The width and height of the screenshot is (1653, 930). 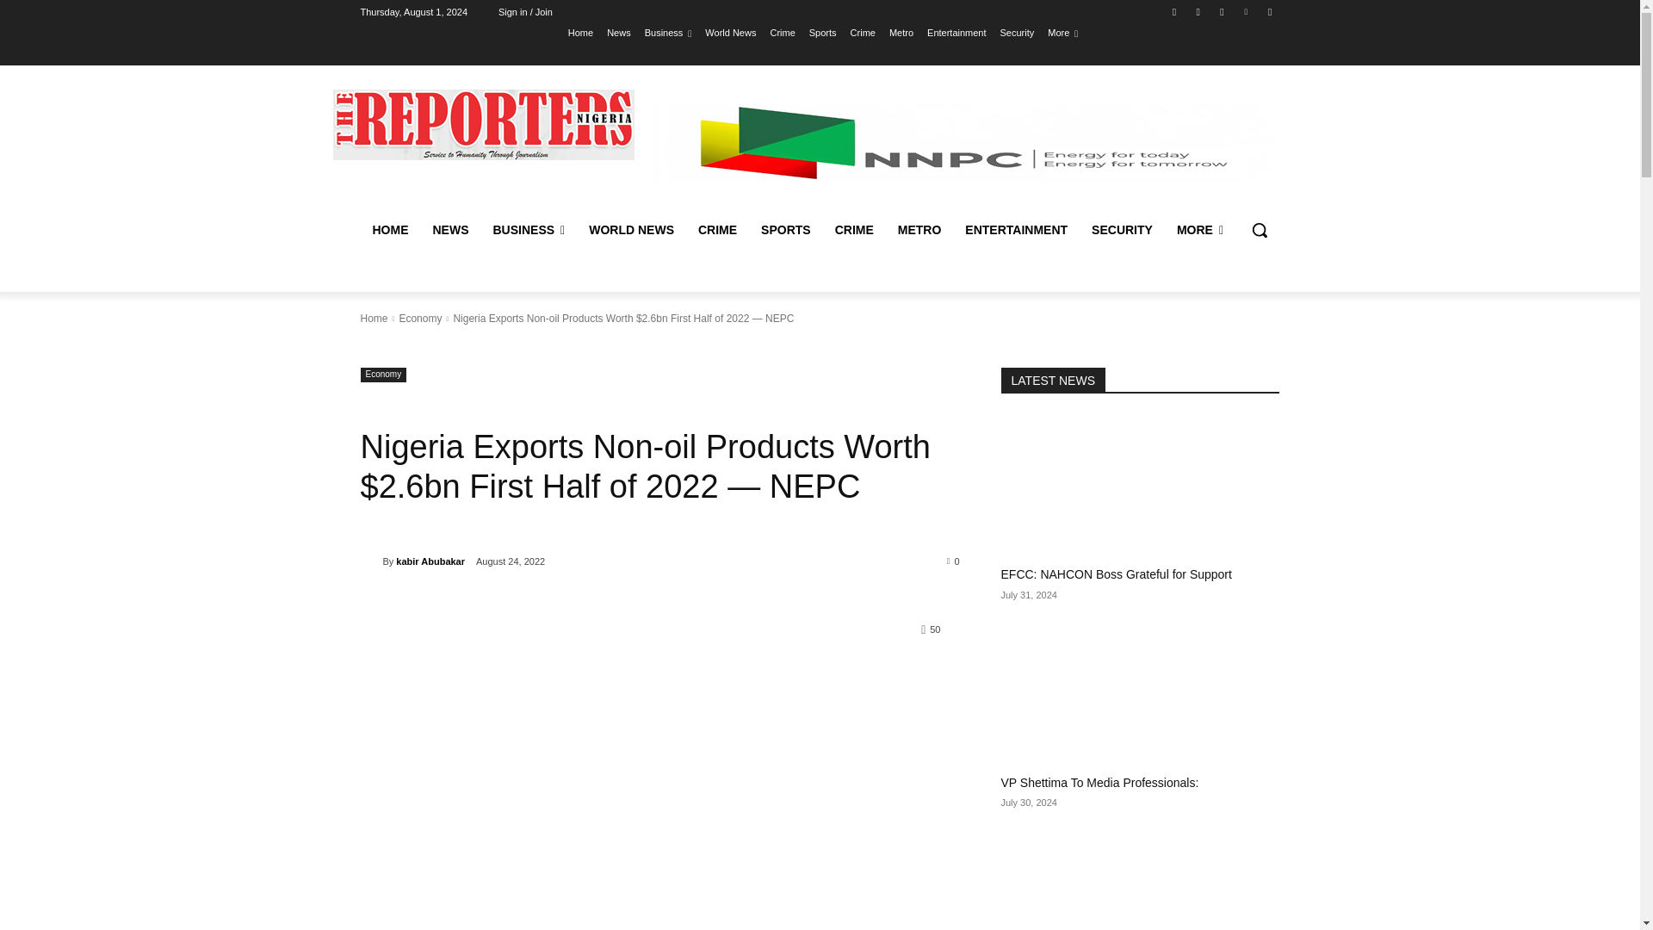 What do you see at coordinates (1269, 11) in the screenshot?
I see `Youtube` at bounding box center [1269, 11].